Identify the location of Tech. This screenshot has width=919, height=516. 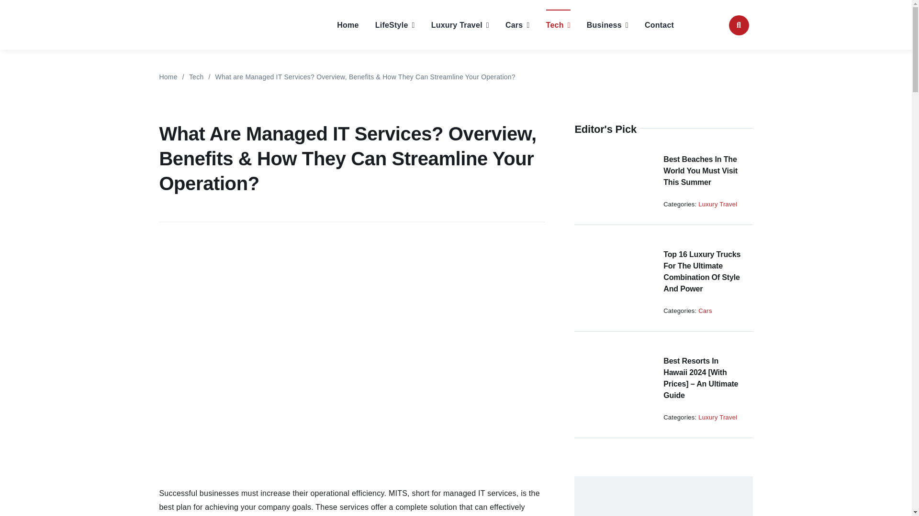
(196, 76).